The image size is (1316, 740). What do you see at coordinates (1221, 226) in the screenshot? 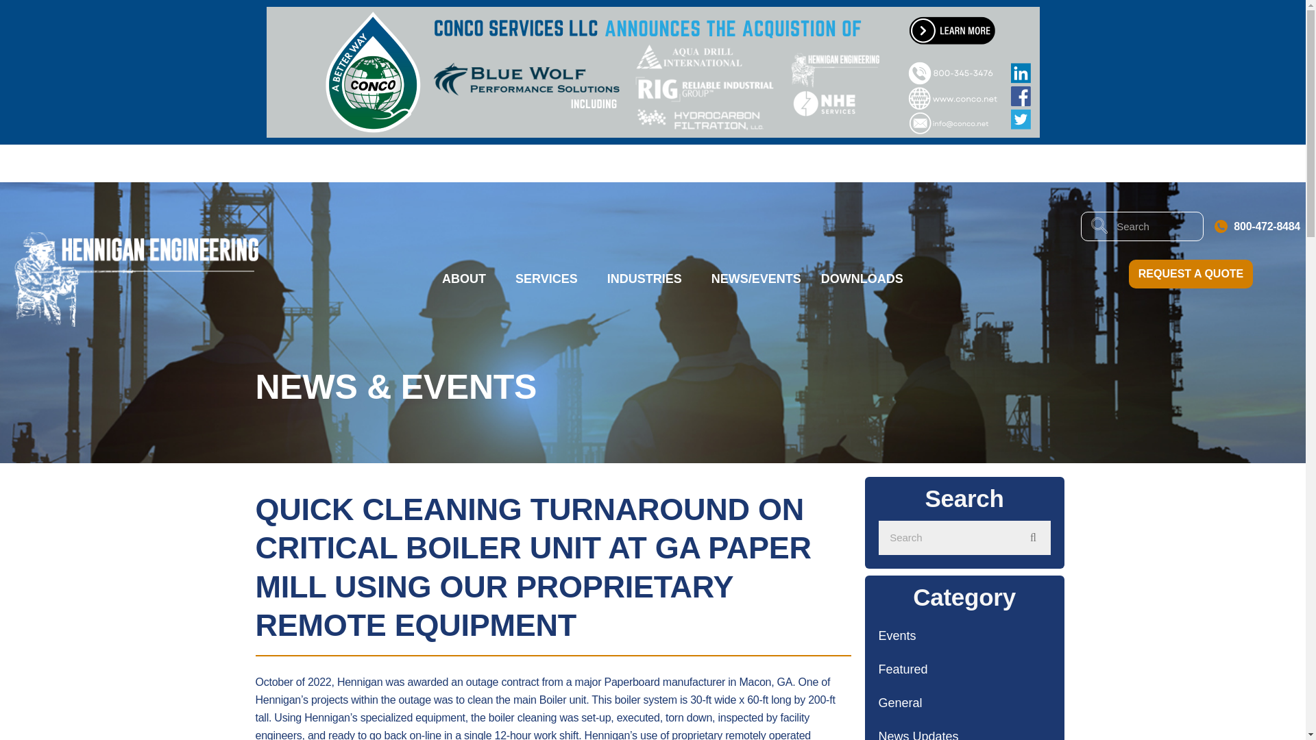
I see `Path 560` at bounding box center [1221, 226].